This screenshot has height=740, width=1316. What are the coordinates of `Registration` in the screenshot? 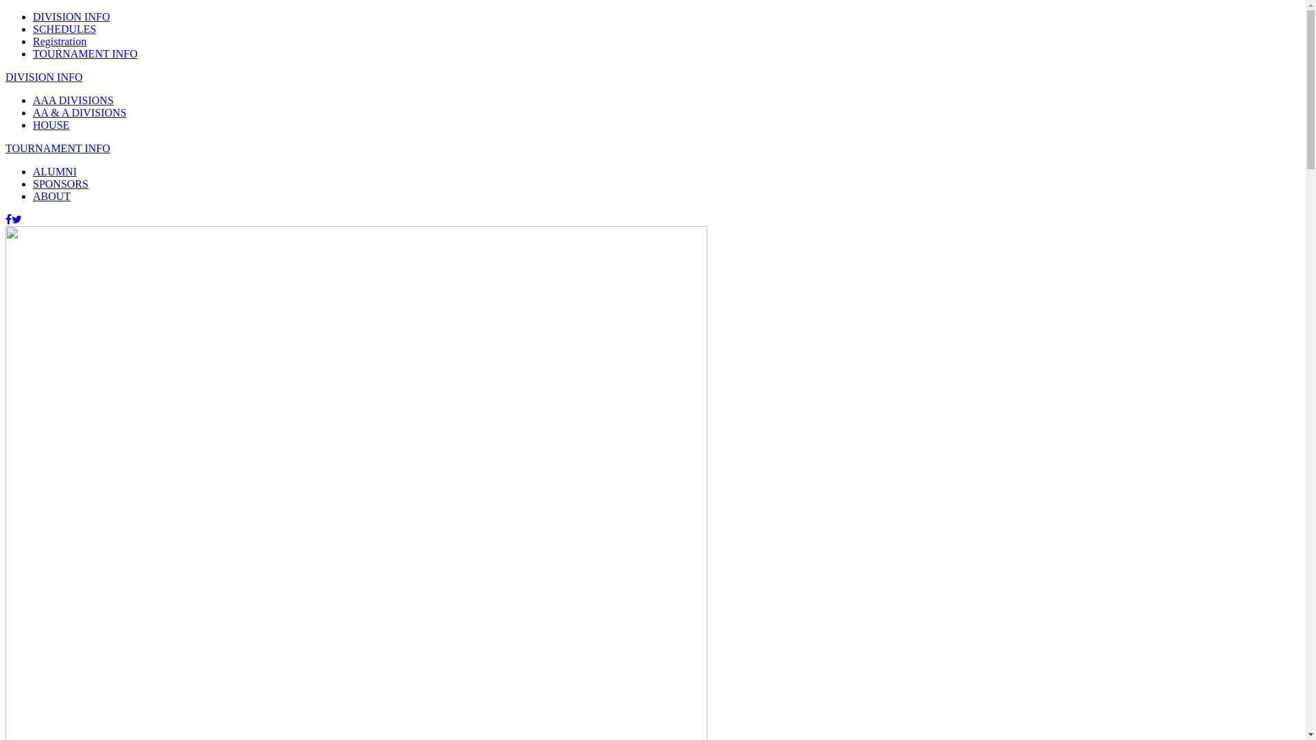 It's located at (60, 41).